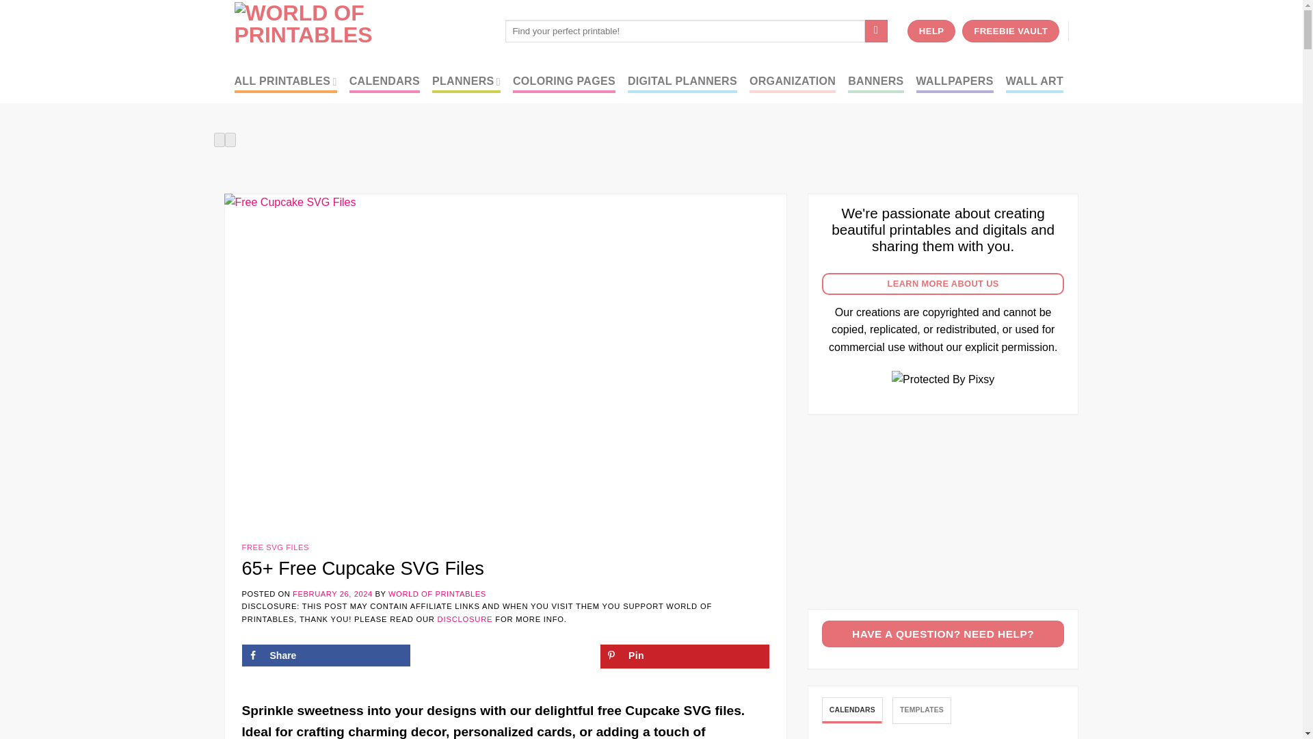 The image size is (1313, 739). I want to click on Share on Facebook, so click(326, 656).